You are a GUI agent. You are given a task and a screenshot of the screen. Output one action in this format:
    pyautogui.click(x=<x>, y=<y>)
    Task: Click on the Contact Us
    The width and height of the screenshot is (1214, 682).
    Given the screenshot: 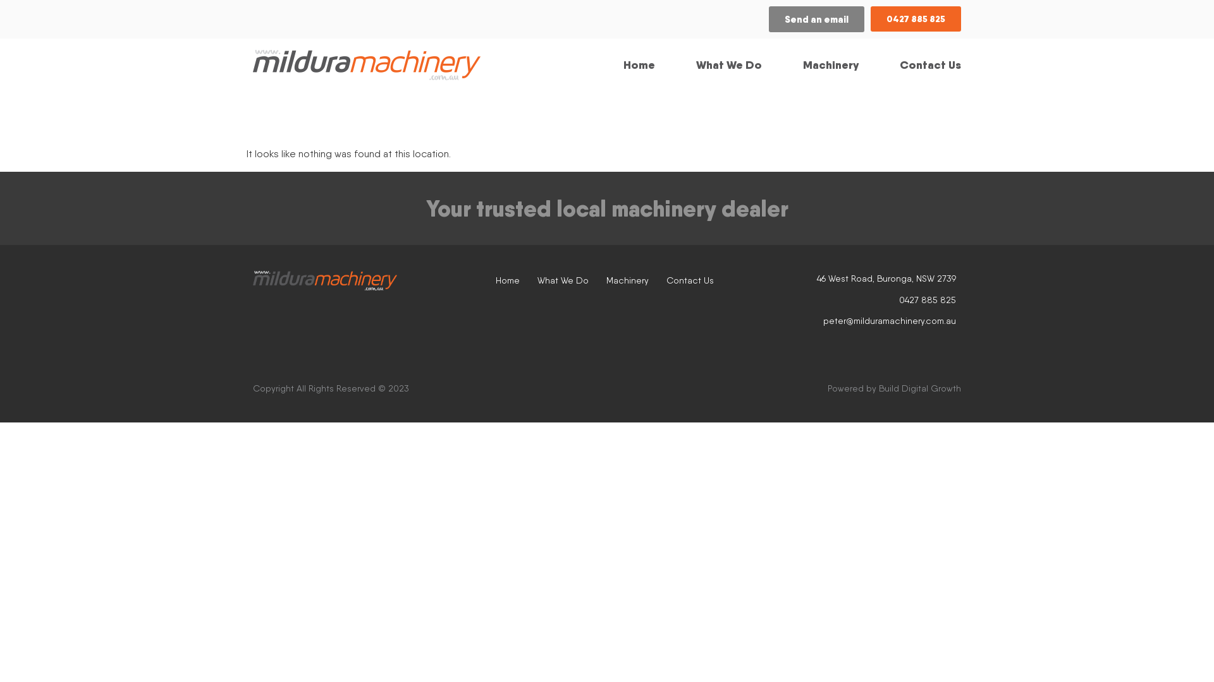 What is the action you would take?
    pyautogui.click(x=931, y=65)
    